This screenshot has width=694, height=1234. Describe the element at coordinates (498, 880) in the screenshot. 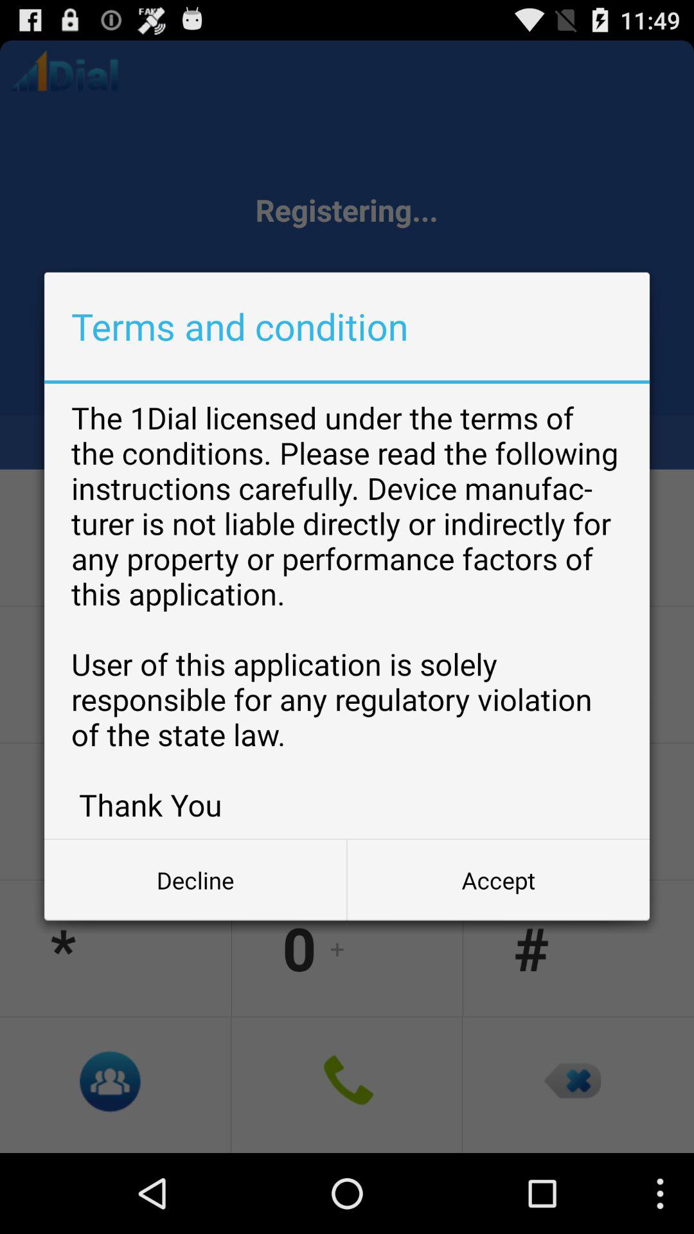

I see `open the button to the right of decline button` at that location.